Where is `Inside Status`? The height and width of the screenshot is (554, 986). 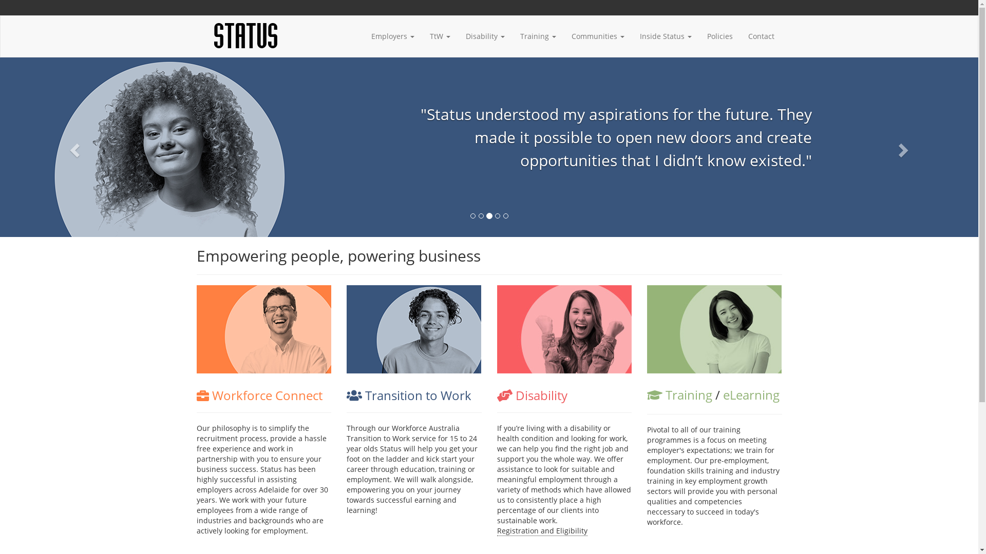 Inside Status is located at coordinates (666, 36).